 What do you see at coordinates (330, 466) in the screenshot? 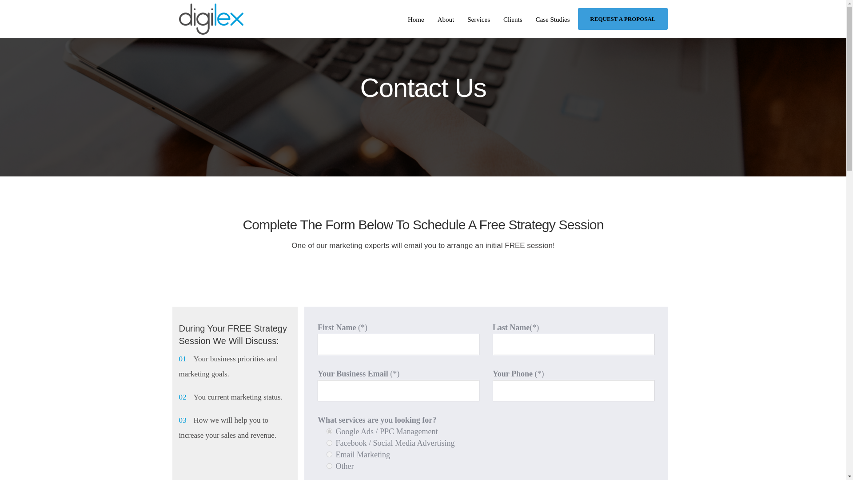
I see `Other` at bounding box center [330, 466].